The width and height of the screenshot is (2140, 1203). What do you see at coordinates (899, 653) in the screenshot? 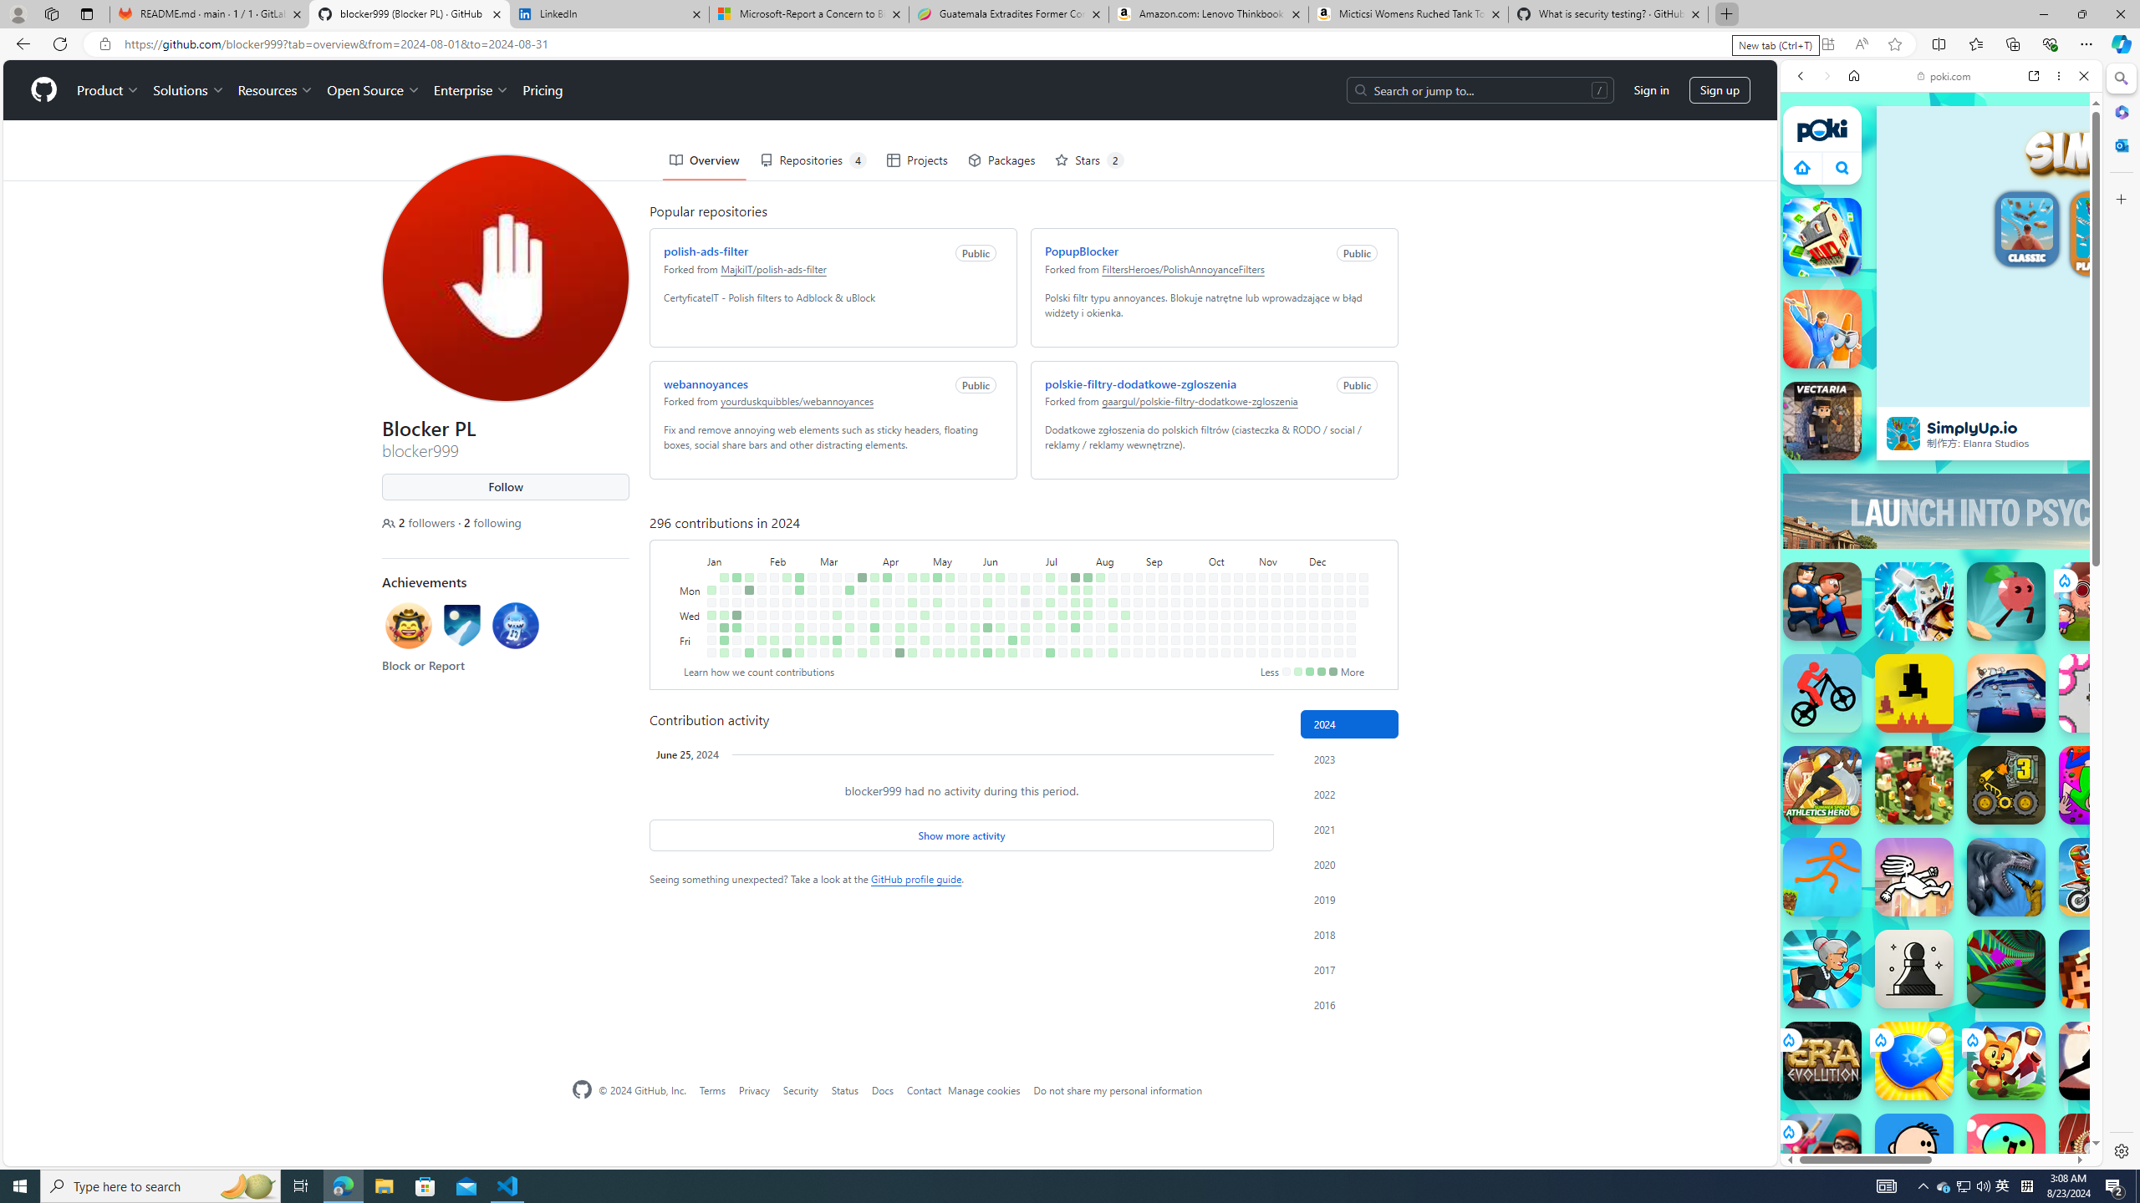
I see `12 contributions on April 20th.` at bounding box center [899, 653].